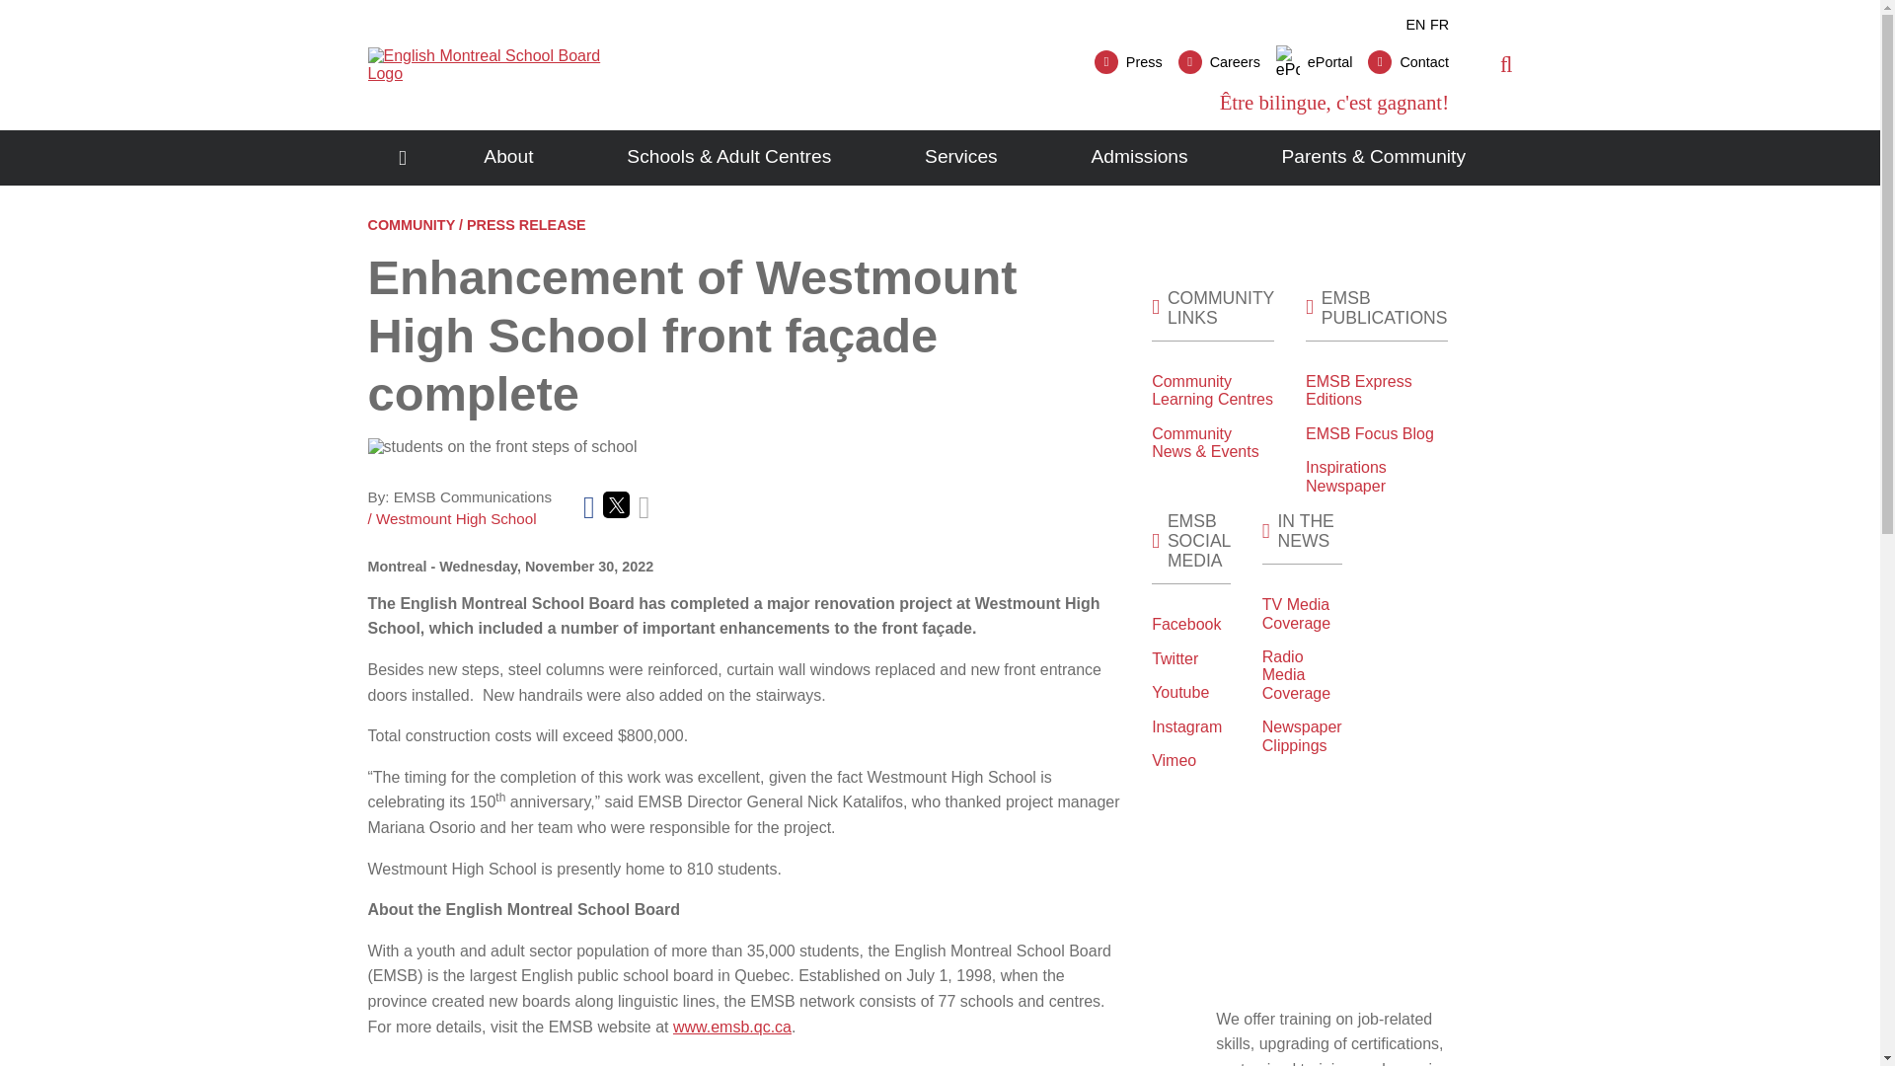 This screenshot has width=1895, height=1066. Describe the element at coordinates (508, 157) in the screenshot. I see `About` at that location.